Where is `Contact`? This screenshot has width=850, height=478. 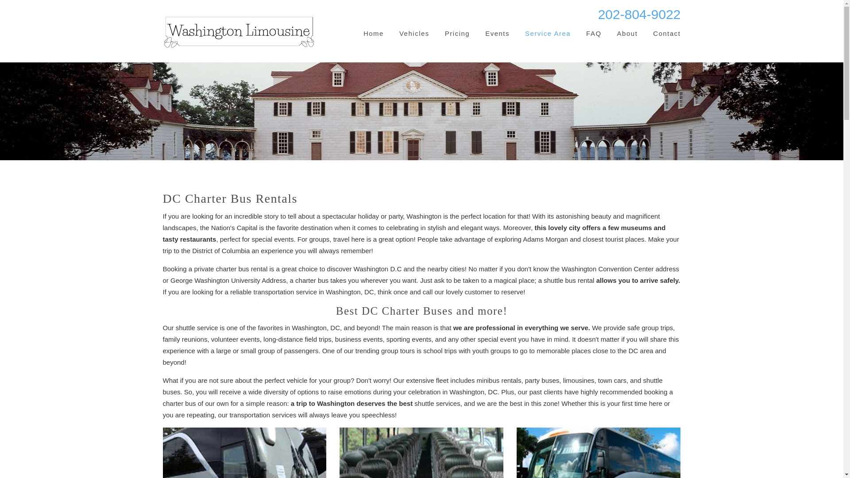 Contact is located at coordinates (667, 34).